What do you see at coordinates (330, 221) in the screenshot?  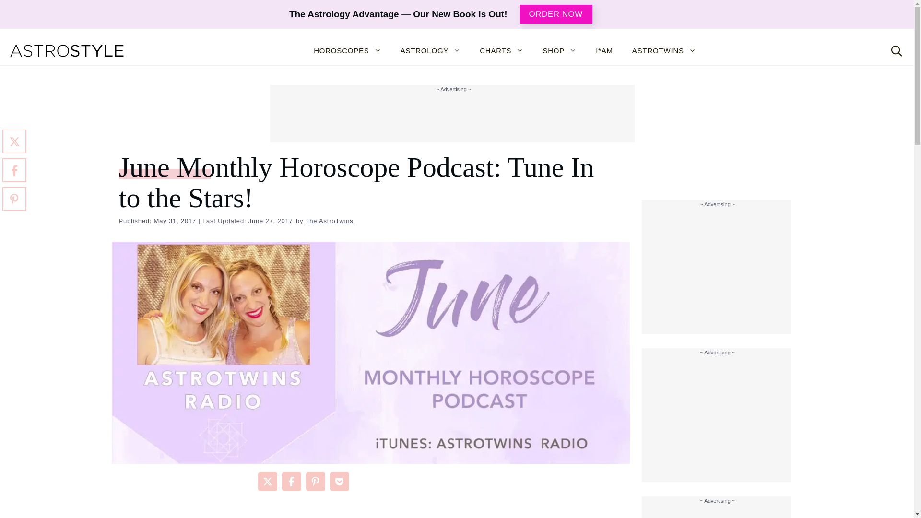 I see `View all posts by The AstroTwins` at bounding box center [330, 221].